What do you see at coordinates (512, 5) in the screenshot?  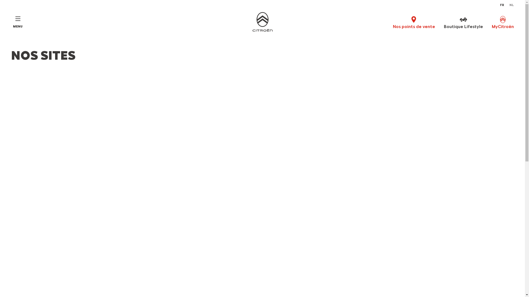 I see `NL` at bounding box center [512, 5].